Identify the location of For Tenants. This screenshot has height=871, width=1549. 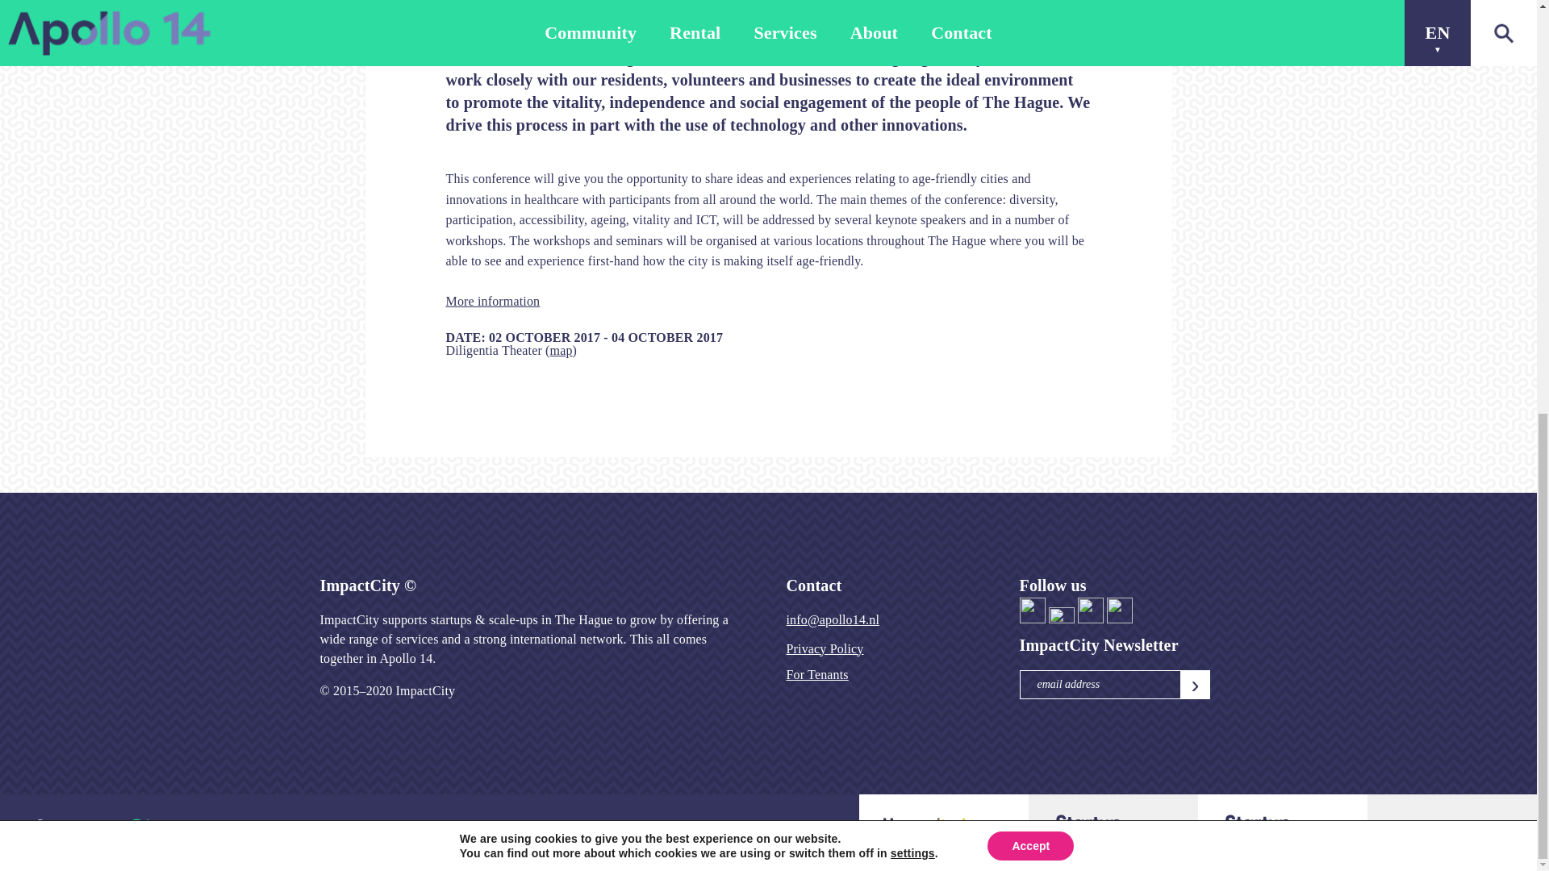
(816, 674).